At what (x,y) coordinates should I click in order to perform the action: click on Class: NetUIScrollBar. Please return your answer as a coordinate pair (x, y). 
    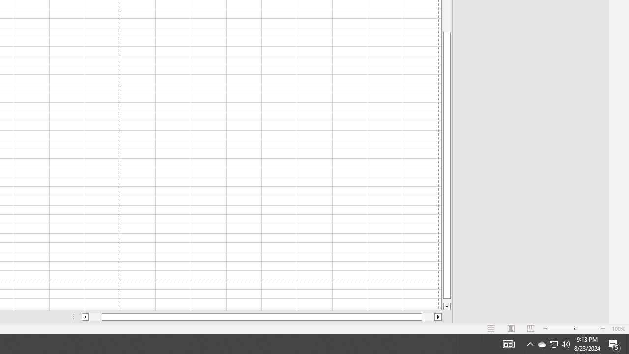
    Looking at the image, I should click on (261, 317).